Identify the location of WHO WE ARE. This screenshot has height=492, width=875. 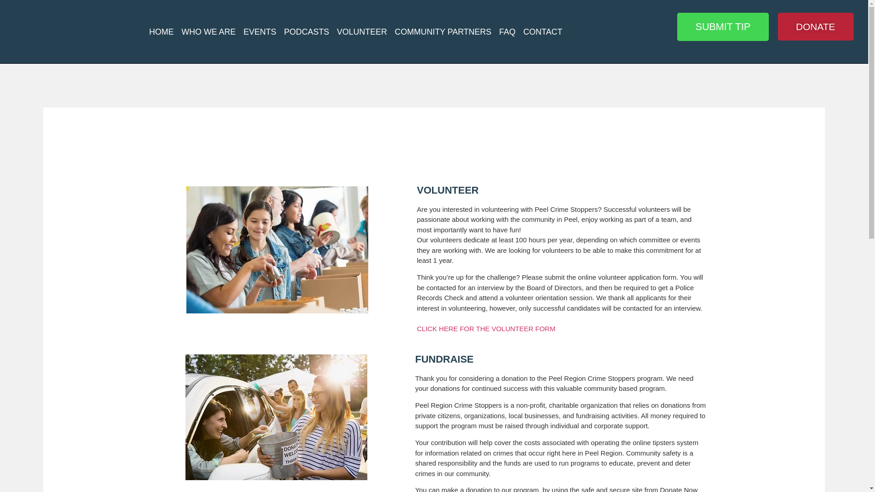
(208, 32).